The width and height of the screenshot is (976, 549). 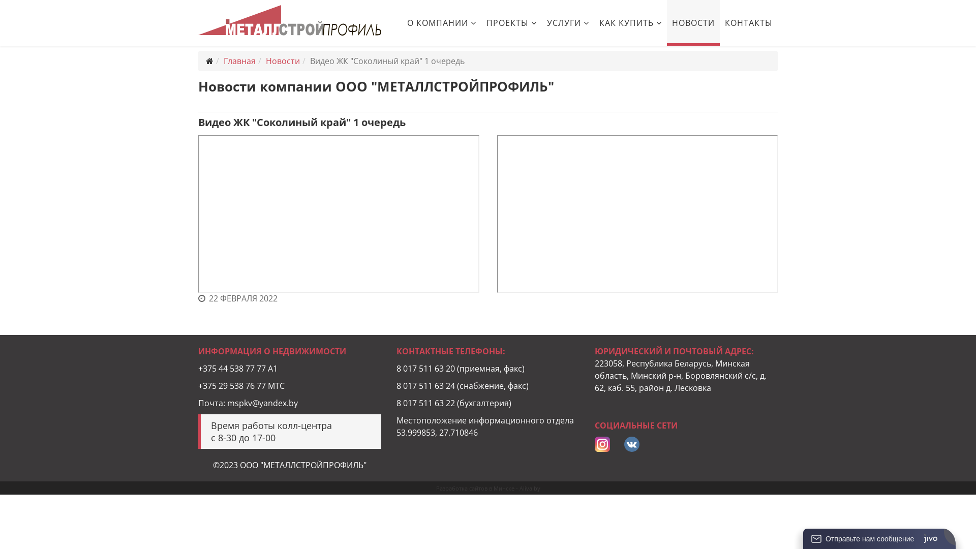 What do you see at coordinates (232, 369) in the screenshot?
I see `+375 44 538 77 77` at bounding box center [232, 369].